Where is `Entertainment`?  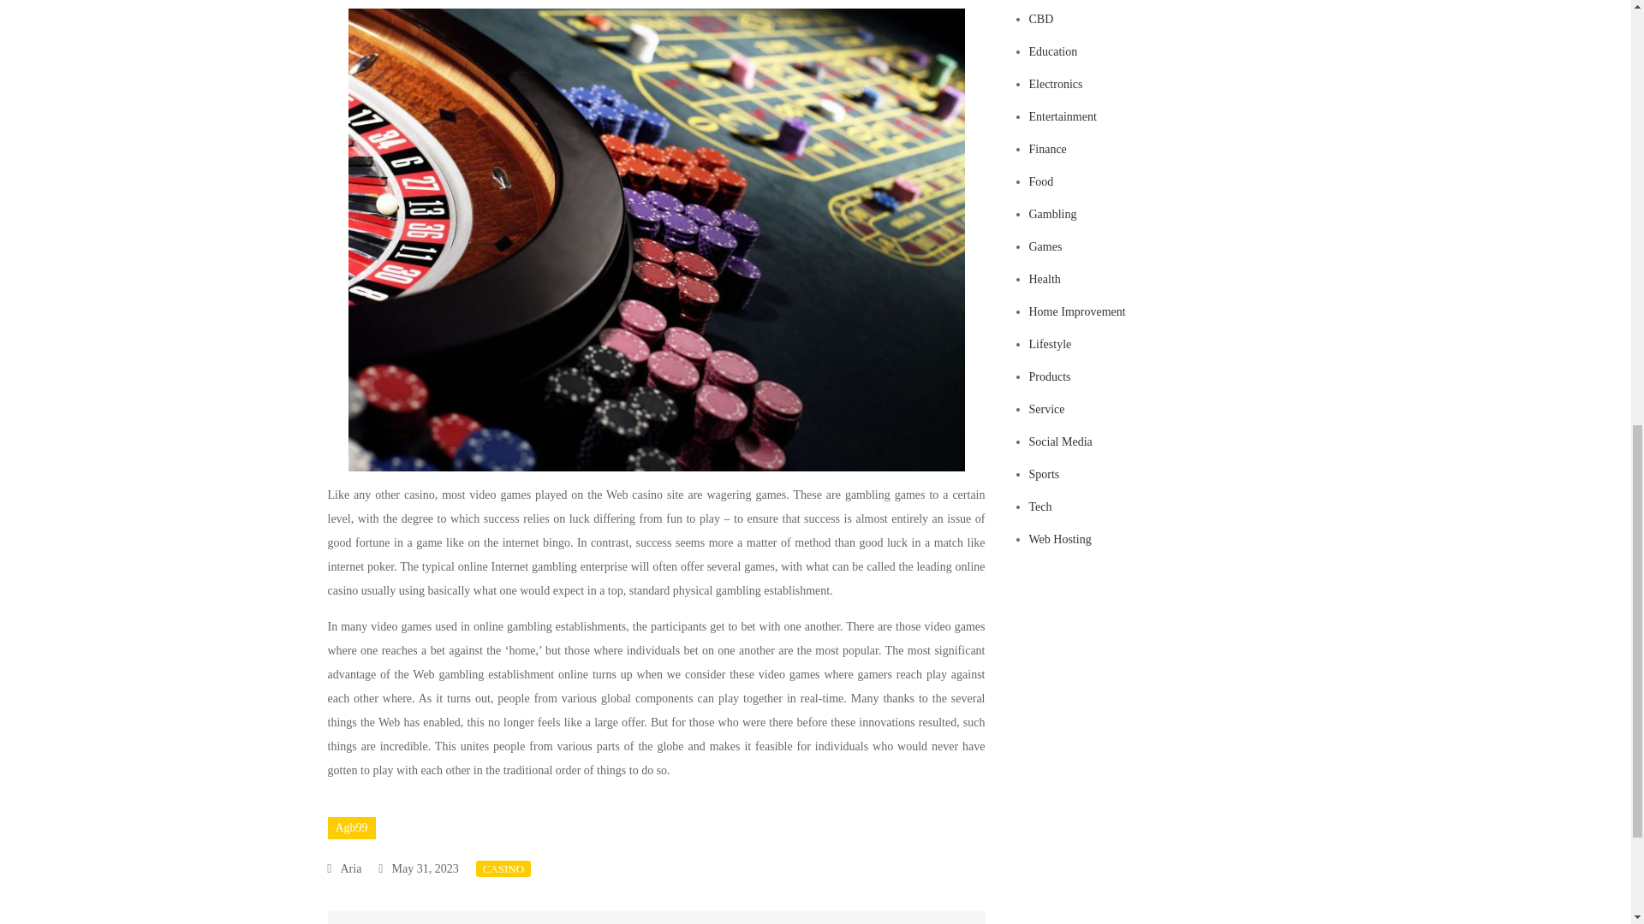 Entertainment is located at coordinates (1062, 116).